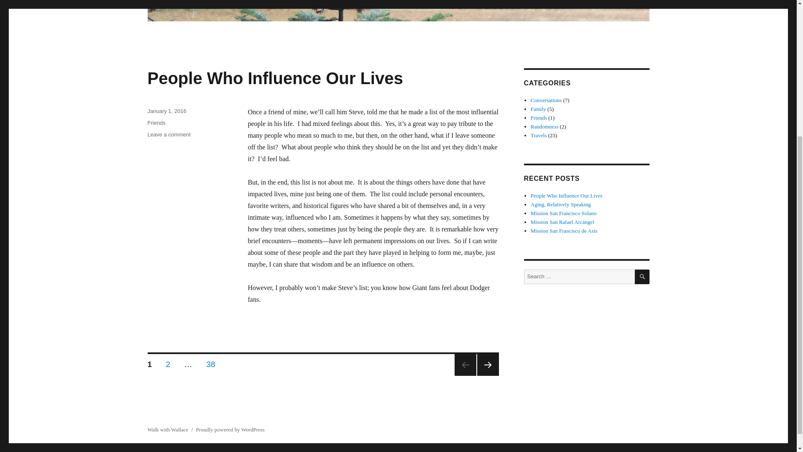  Describe the element at coordinates (167, 429) in the screenshot. I see `Walk with Wallace` at that location.